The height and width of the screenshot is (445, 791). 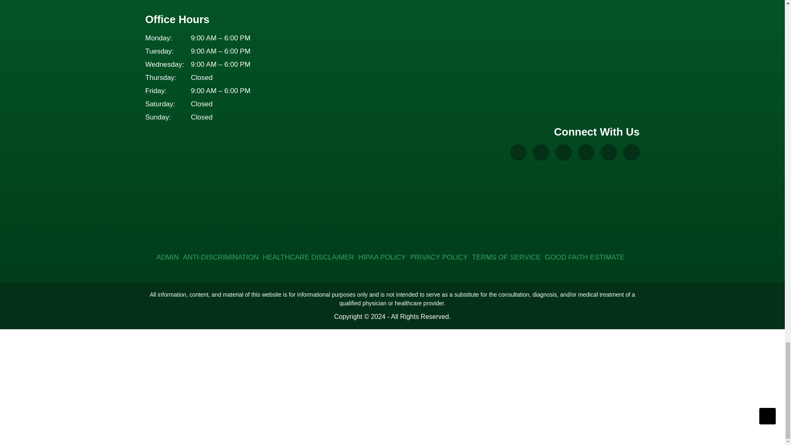 What do you see at coordinates (631, 152) in the screenshot?
I see `Linkedin` at bounding box center [631, 152].